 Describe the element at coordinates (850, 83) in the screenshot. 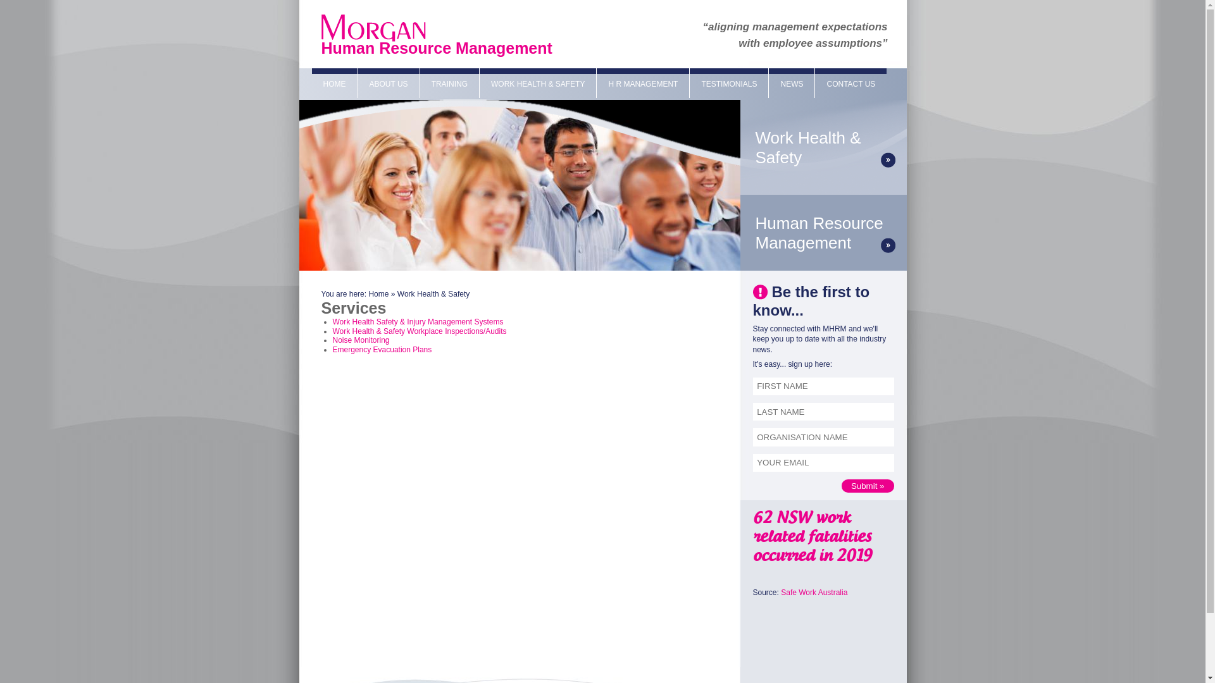

I see `CONTACT US` at that location.